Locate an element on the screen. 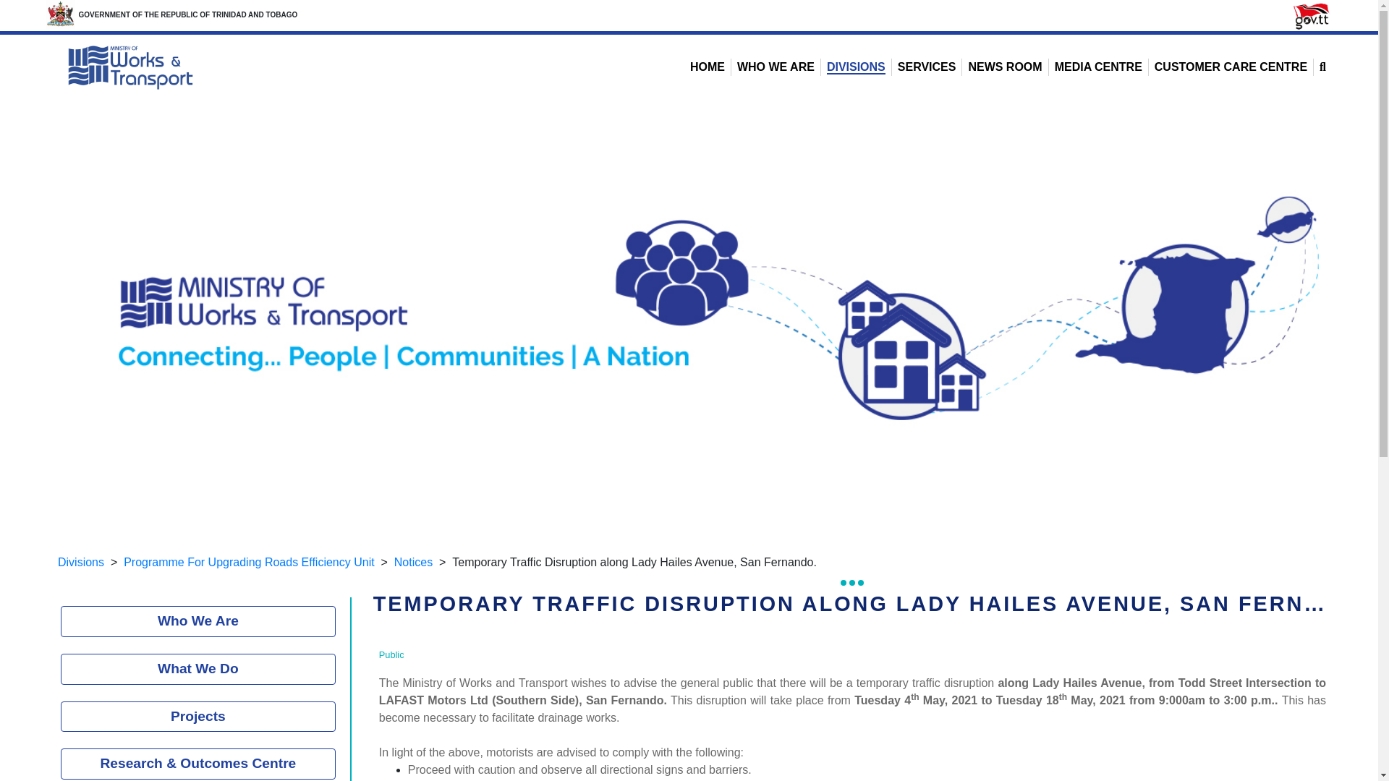 The width and height of the screenshot is (1389, 781). CUSTOMER CARE CENTRE is located at coordinates (1230, 67).